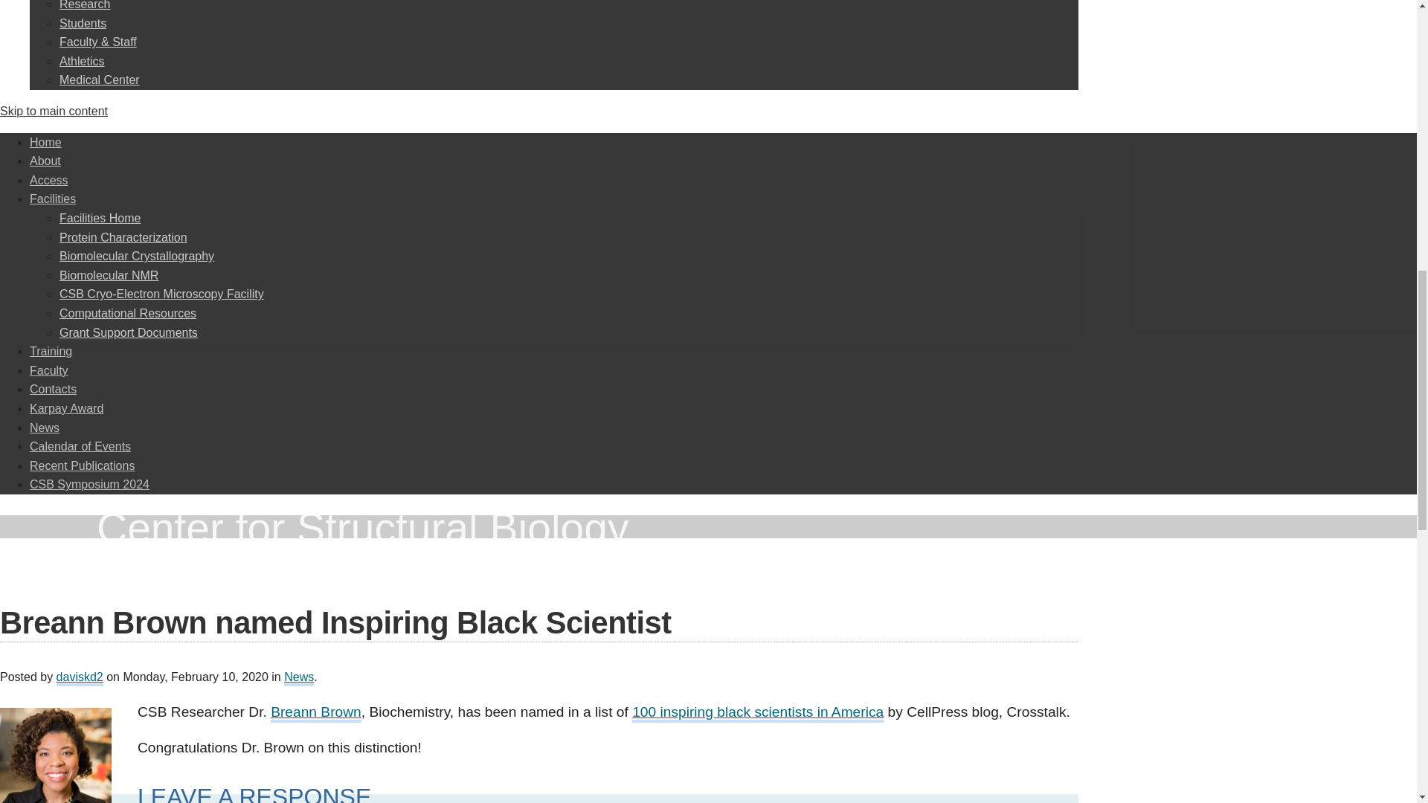 This screenshot has width=1428, height=803. I want to click on Posts by daviskd2, so click(80, 678).